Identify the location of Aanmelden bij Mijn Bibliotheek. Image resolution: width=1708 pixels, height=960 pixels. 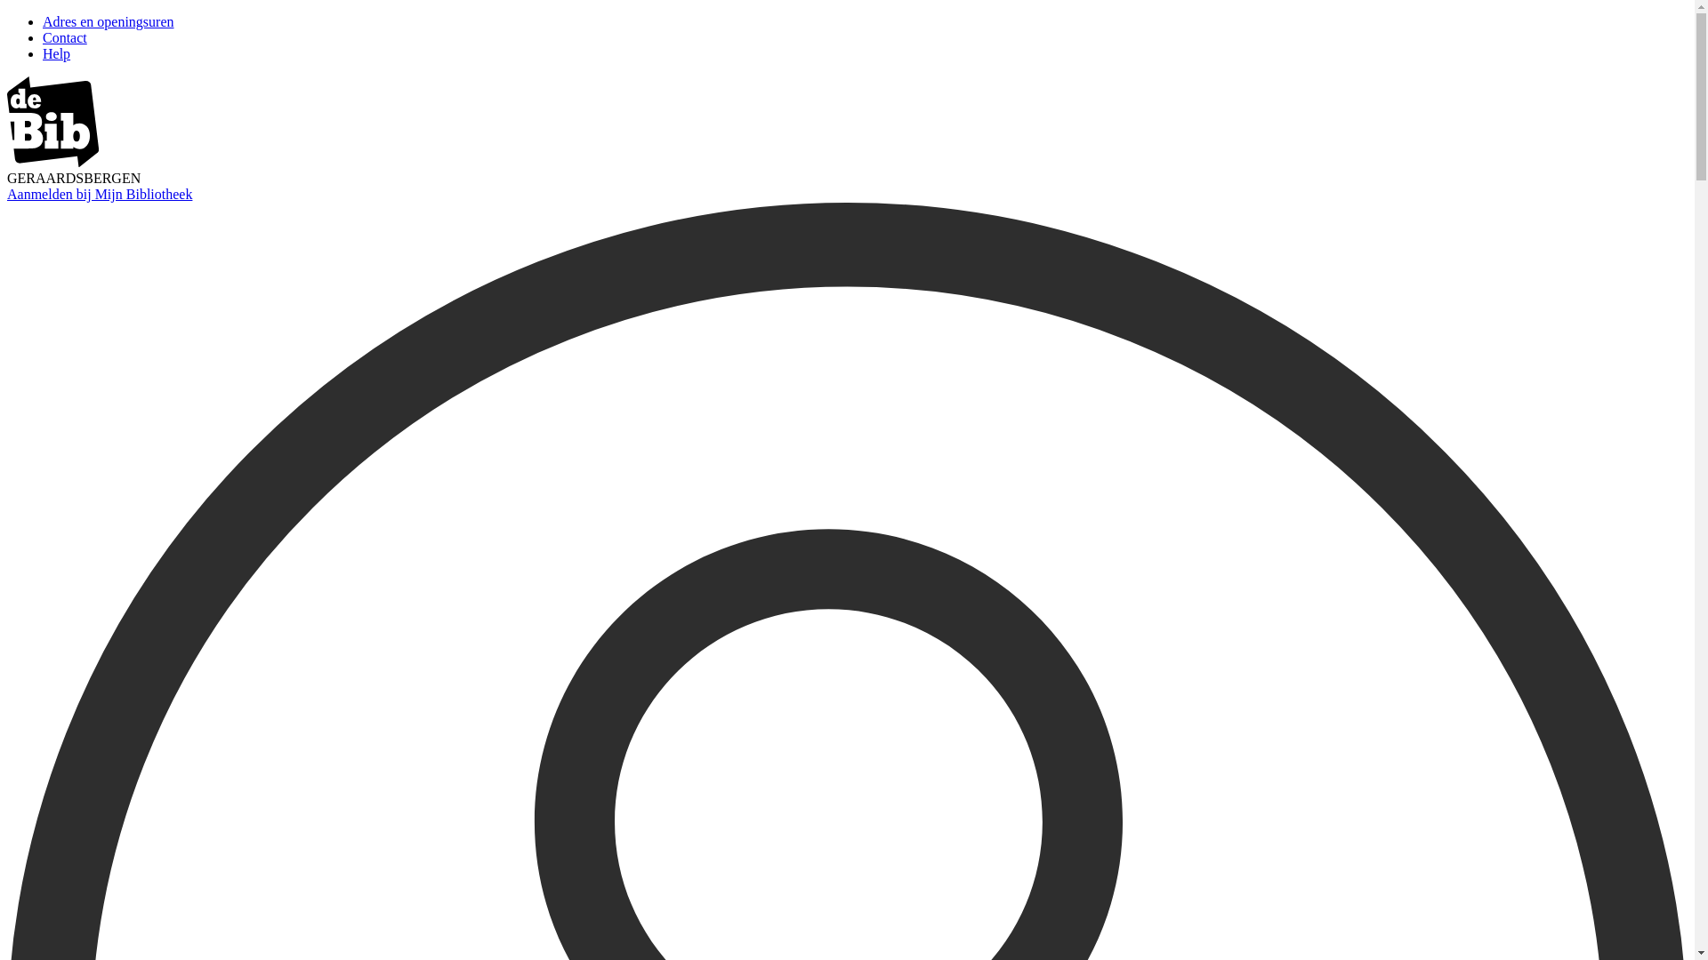
(100, 194).